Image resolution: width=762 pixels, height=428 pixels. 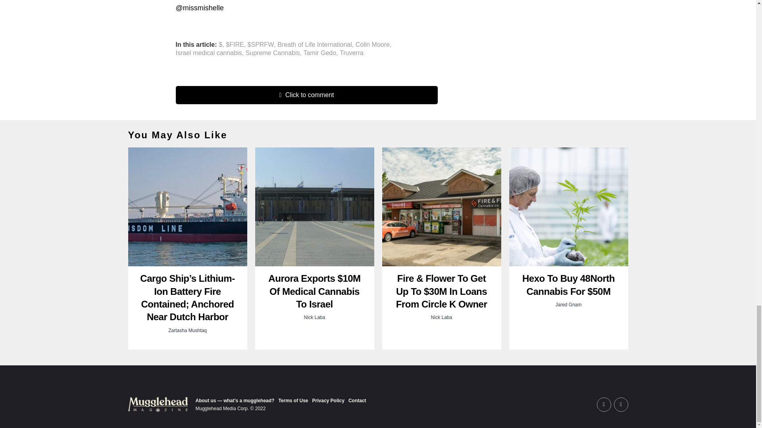 I want to click on Posts by Nick Laba, so click(x=314, y=317).